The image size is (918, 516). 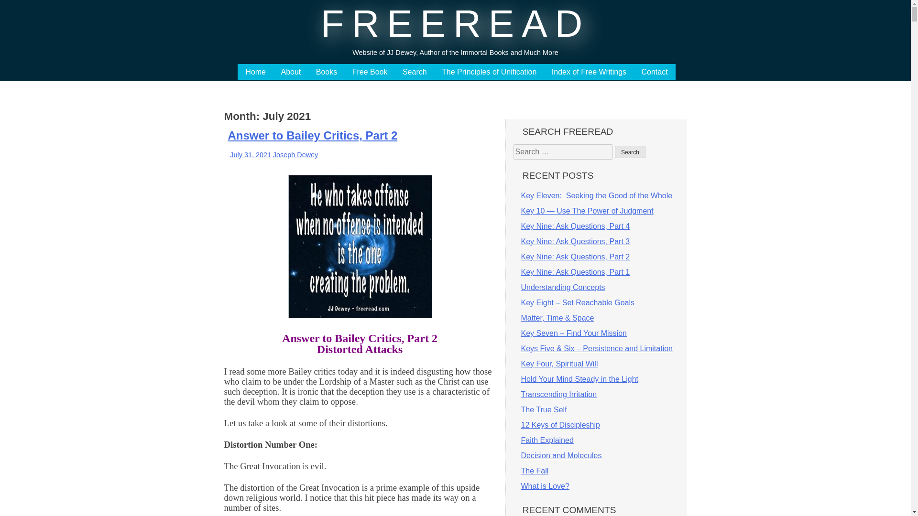 I want to click on Index of Free Writings, so click(x=589, y=72).